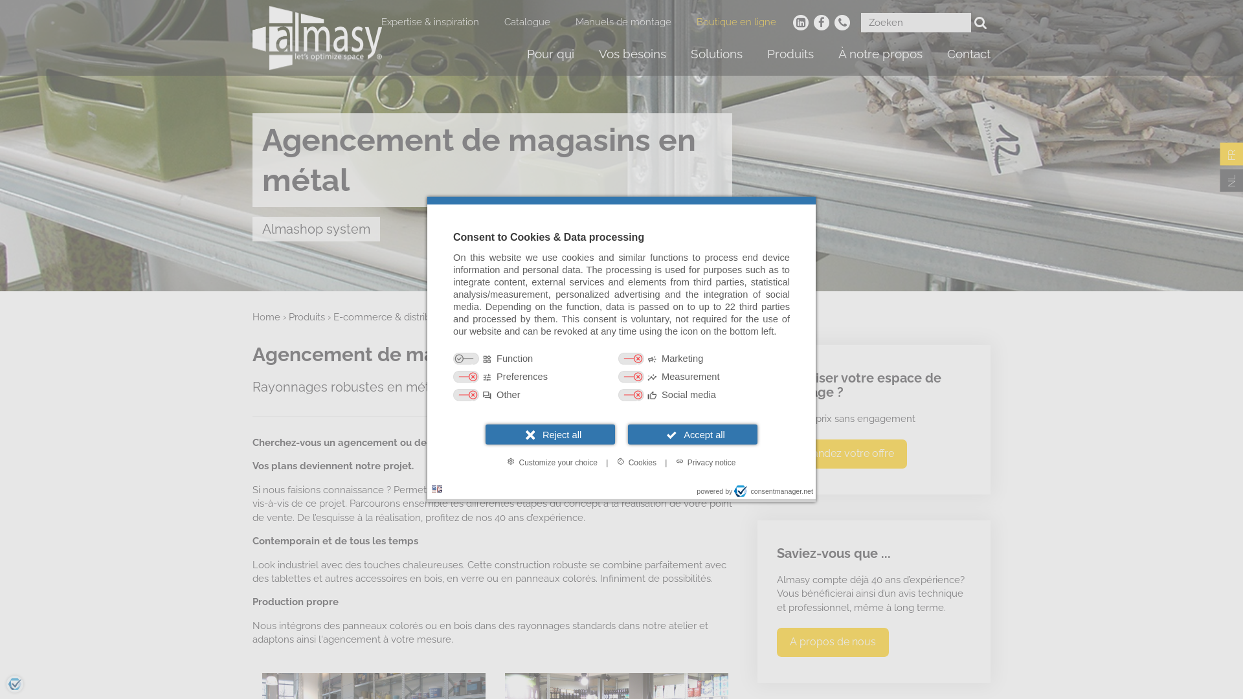  Describe the element at coordinates (842, 454) in the screenshot. I see `Demandez votre offre` at that location.